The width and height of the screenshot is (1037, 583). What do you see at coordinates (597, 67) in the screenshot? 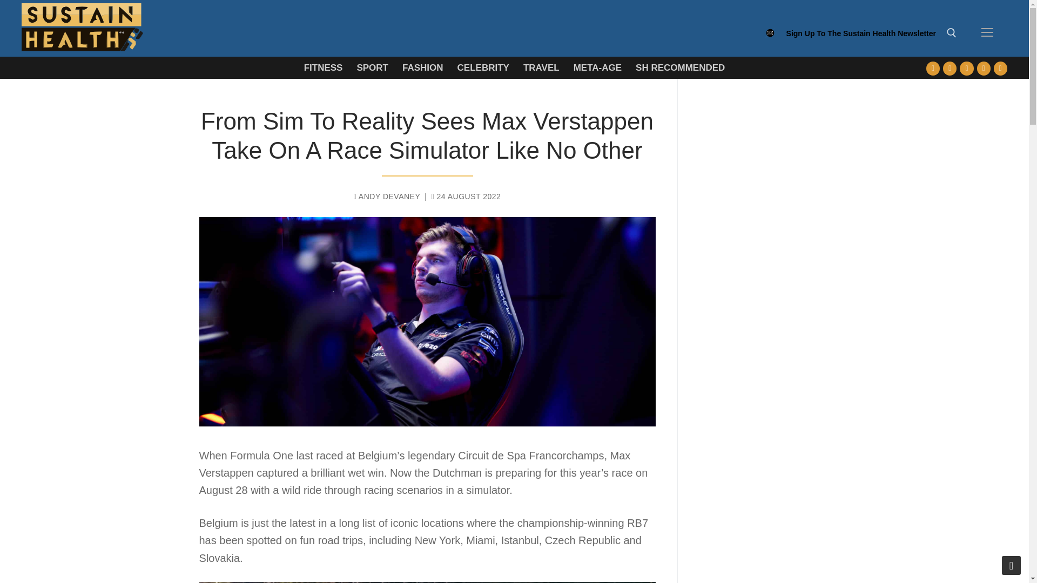
I see `META-AGE` at bounding box center [597, 67].